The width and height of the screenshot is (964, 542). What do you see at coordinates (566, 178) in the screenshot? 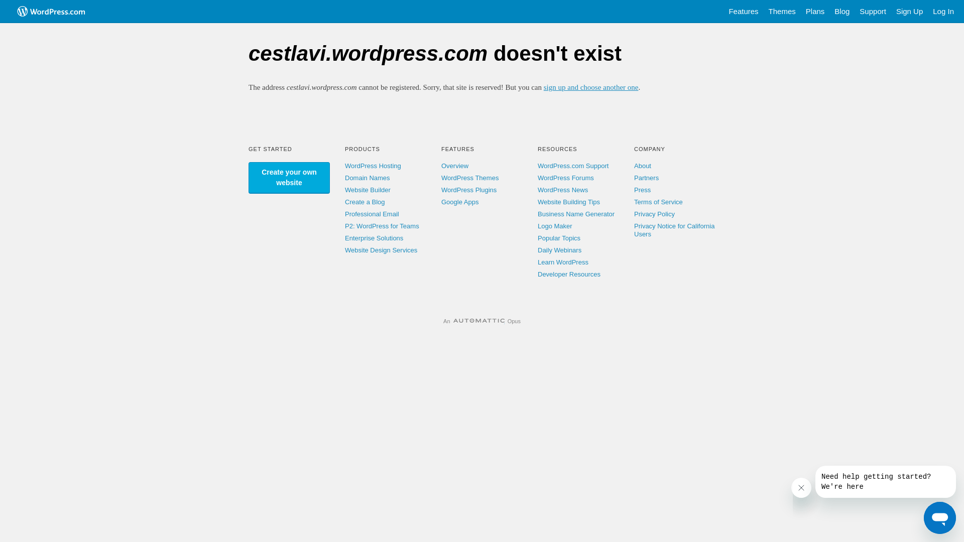
I see `WordPress Forums` at bounding box center [566, 178].